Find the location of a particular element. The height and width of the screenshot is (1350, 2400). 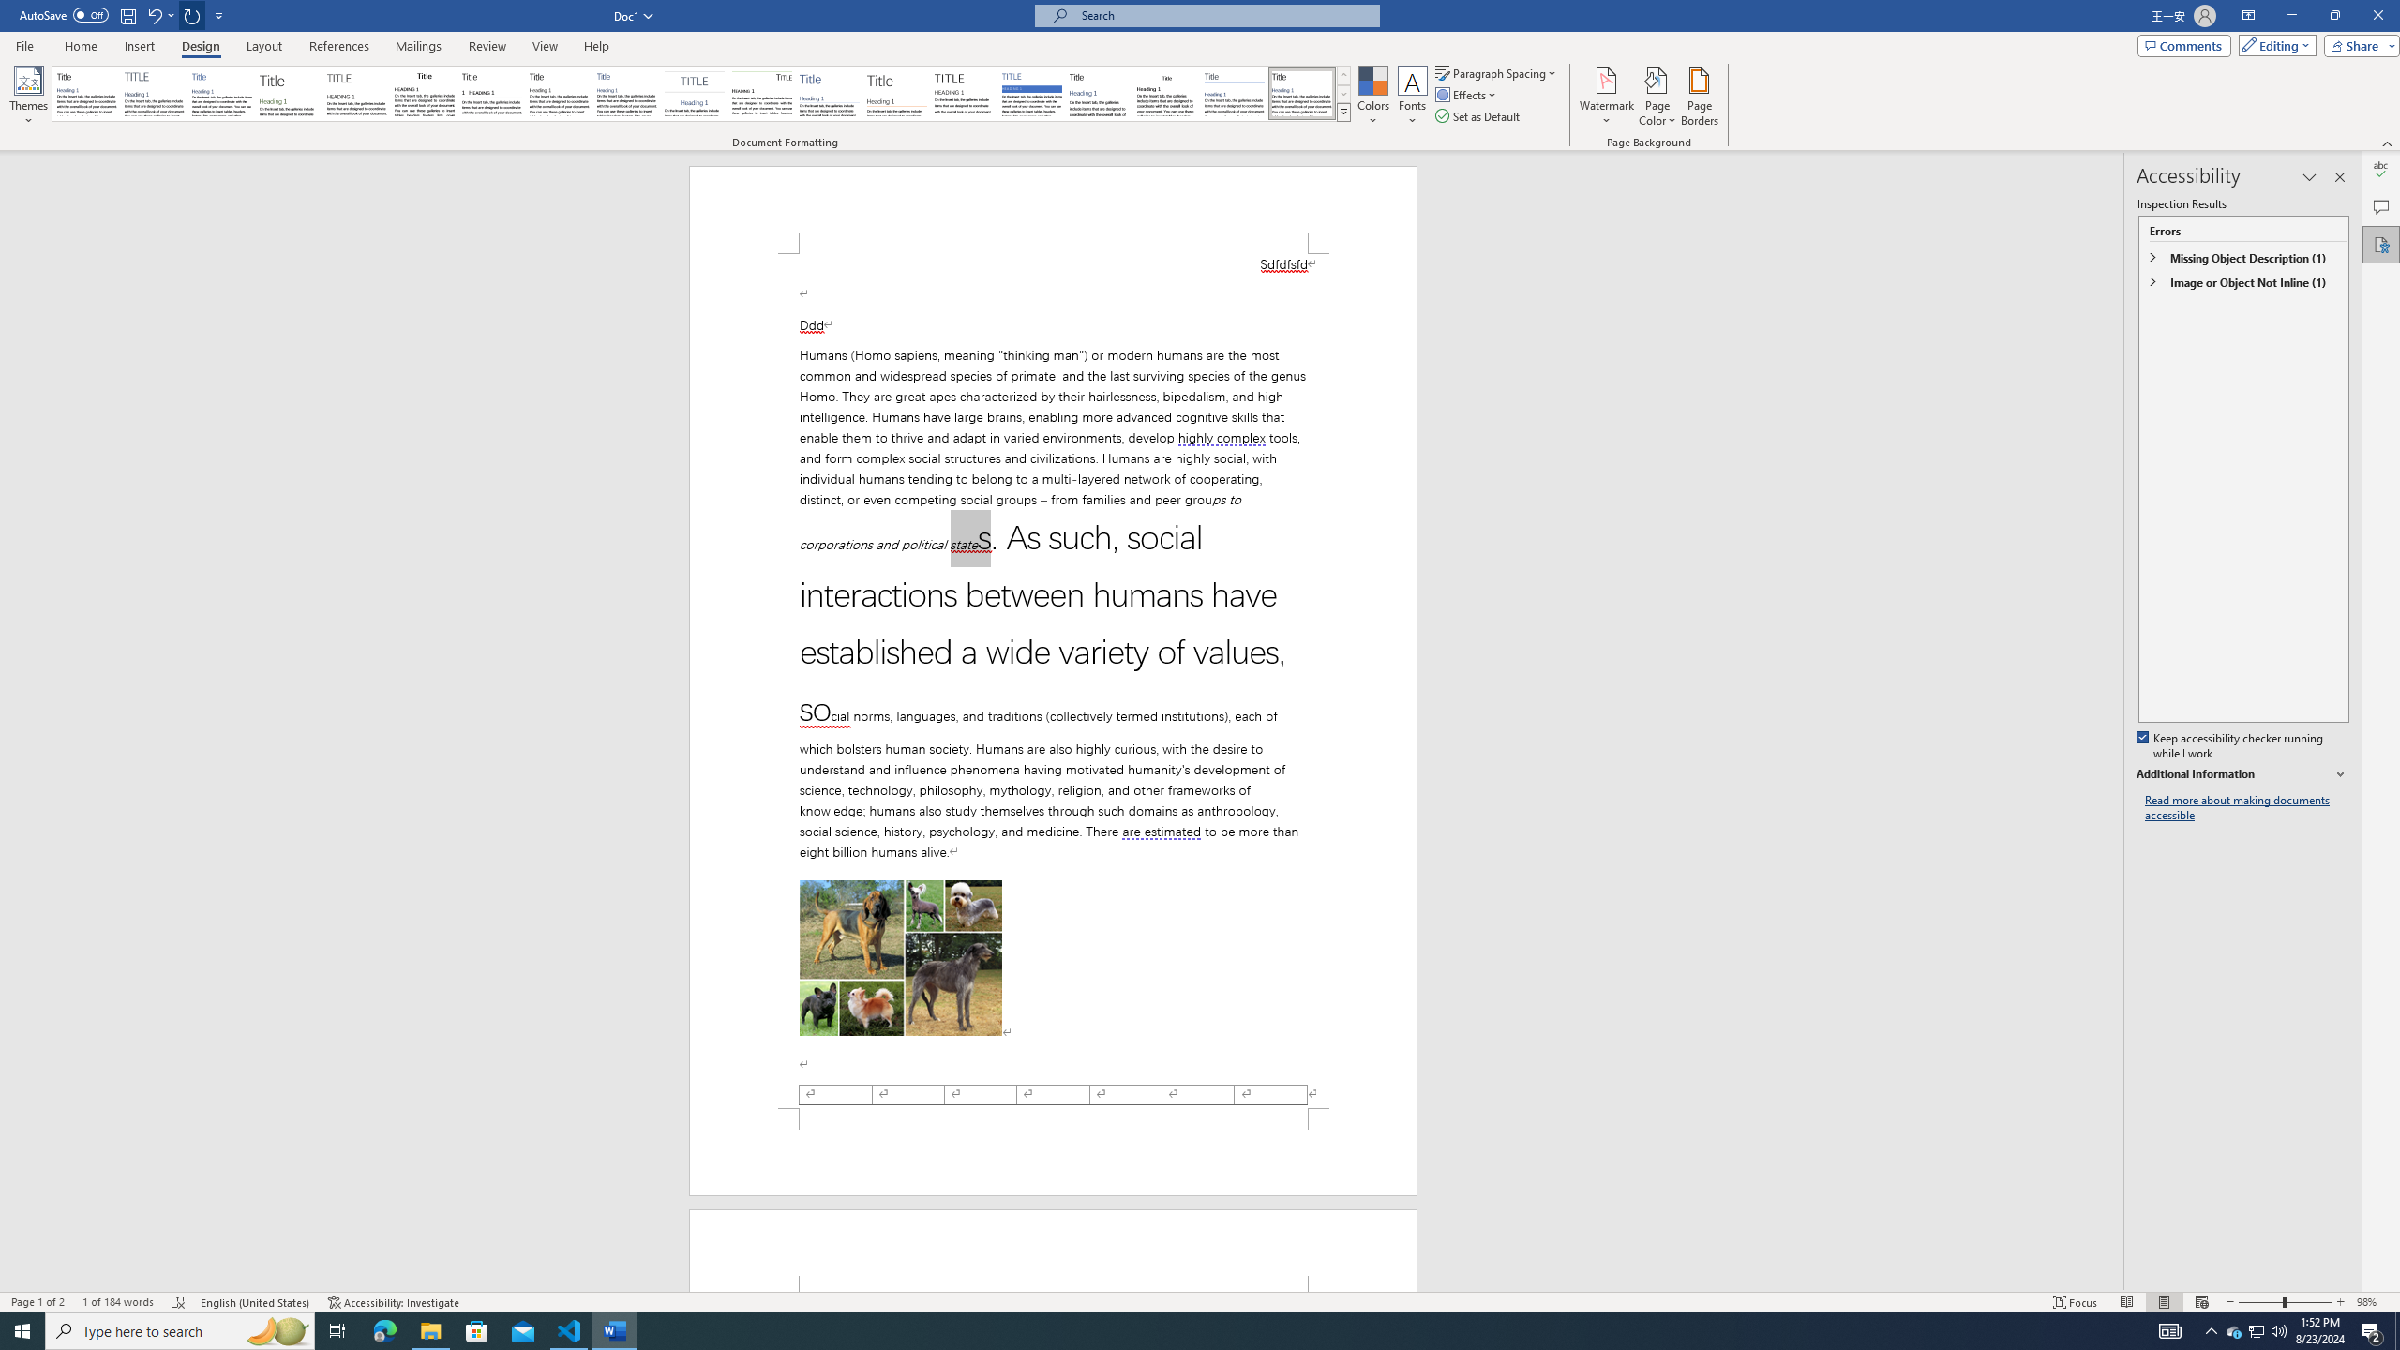

Set as Default is located at coordinates (1479, 116).